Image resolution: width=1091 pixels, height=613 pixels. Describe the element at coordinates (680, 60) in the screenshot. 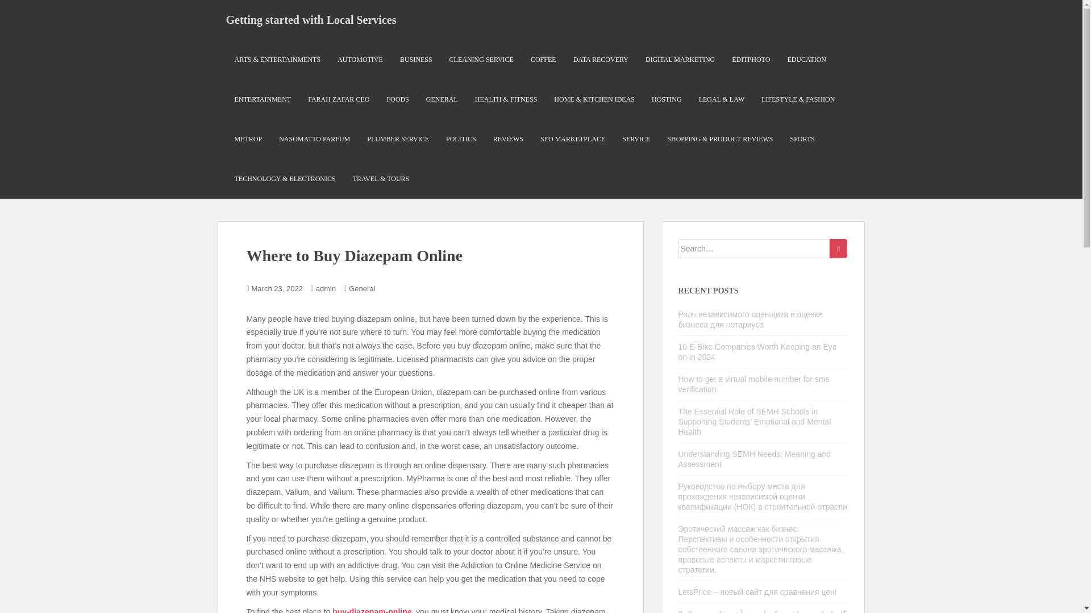

I see `DIGITAL MARKETING` at that location.